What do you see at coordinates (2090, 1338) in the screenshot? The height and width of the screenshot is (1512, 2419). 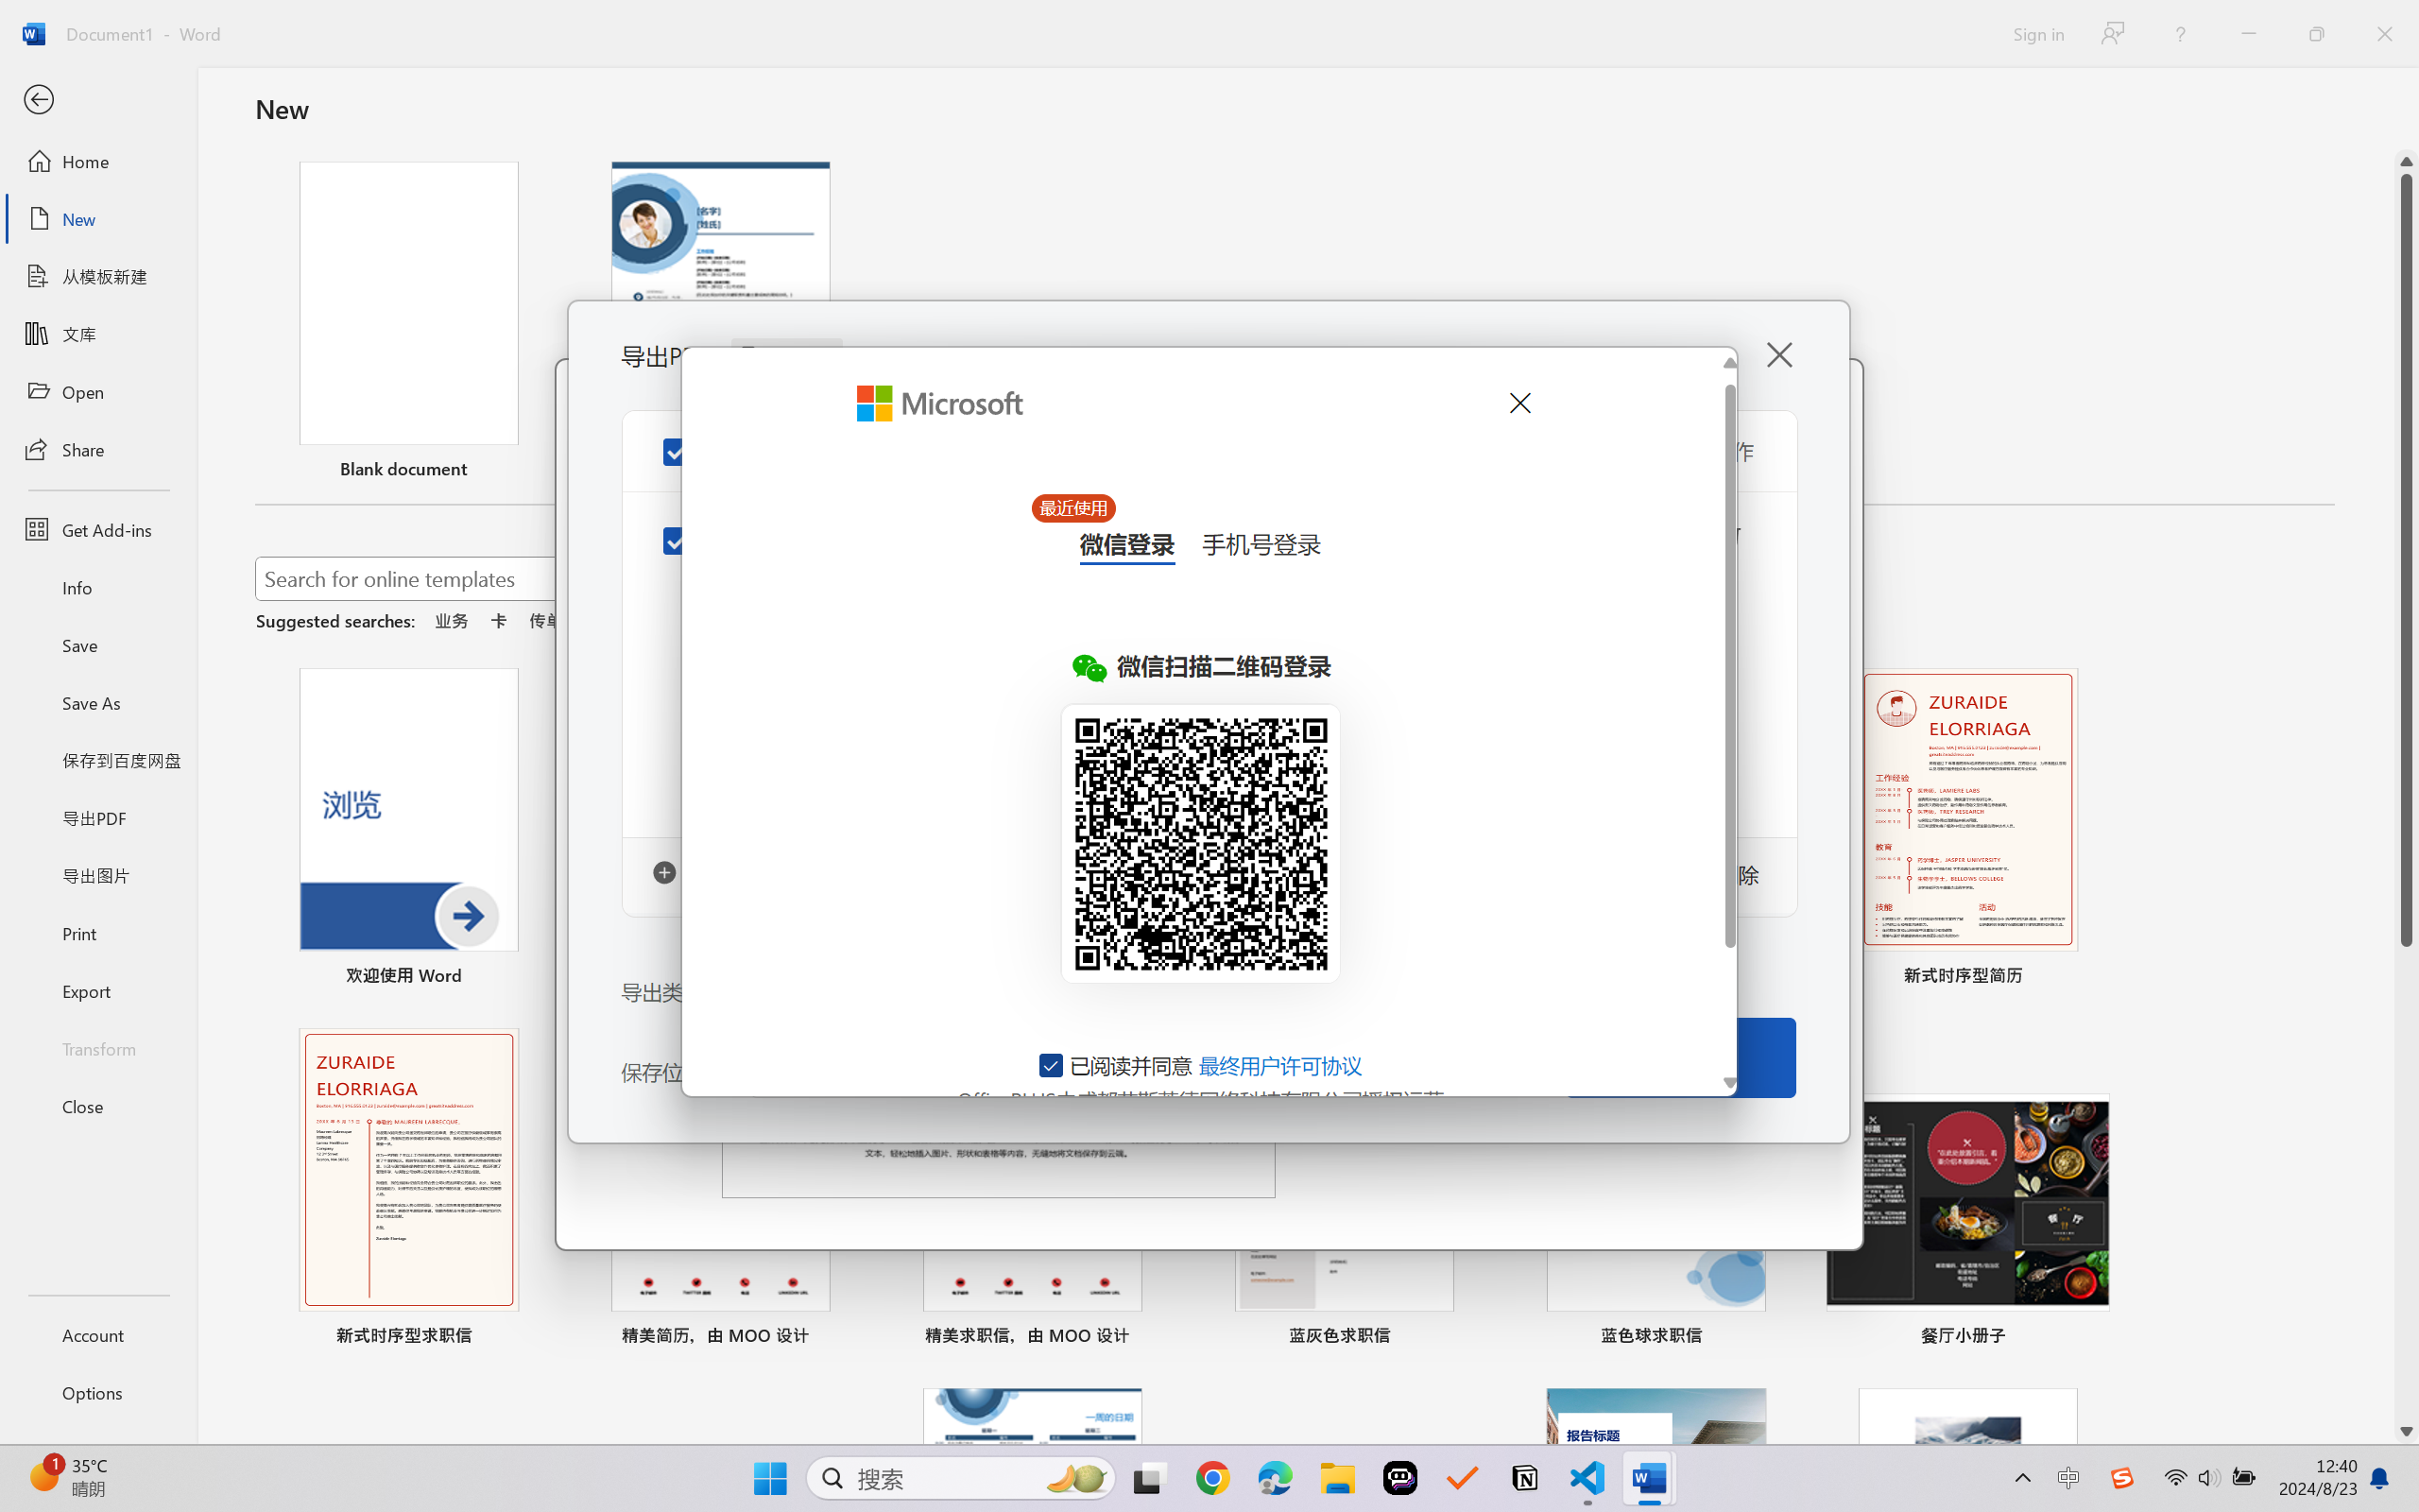 I see `Pin to list` at bounding box center [2090, 1338].